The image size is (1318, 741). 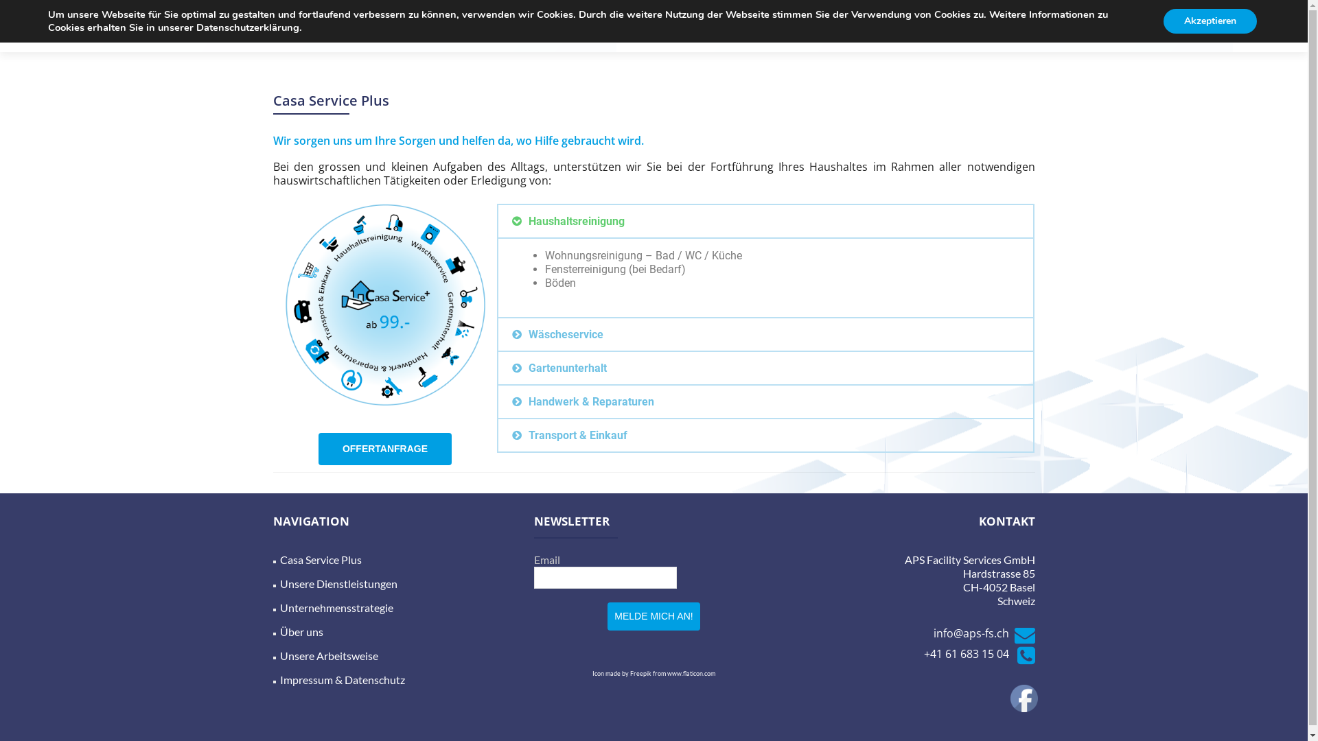 What do you see at coordinates (321, 560) in the screenshot?
I see `Casa Service Plus` at bounding box center [321, 560].